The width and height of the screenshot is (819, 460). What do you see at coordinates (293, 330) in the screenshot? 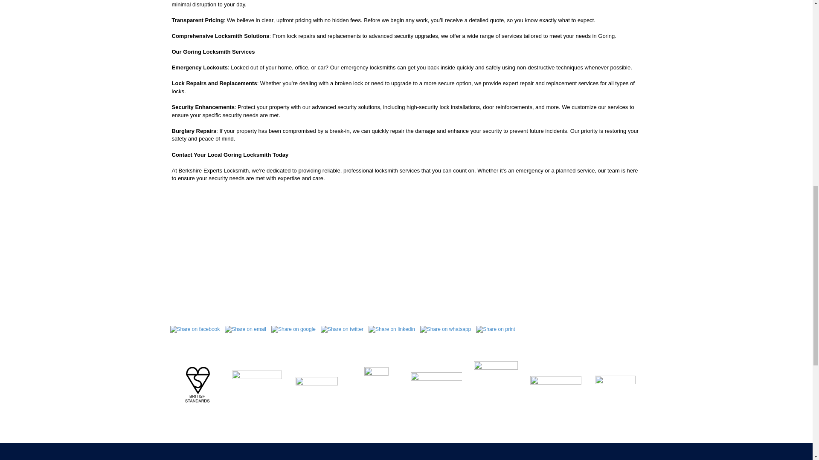
I see `google` at bounding box center [293, 330].